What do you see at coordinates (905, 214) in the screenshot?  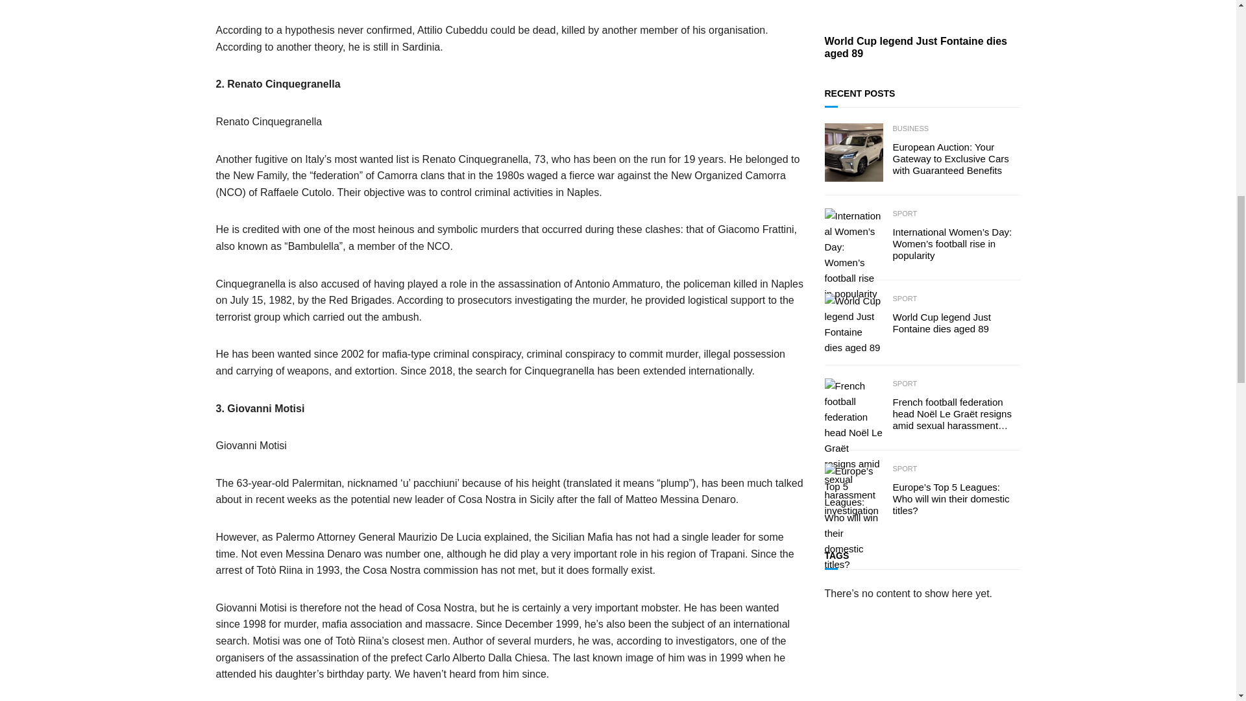 I see `SPORT` at bounding box center [905, 214].